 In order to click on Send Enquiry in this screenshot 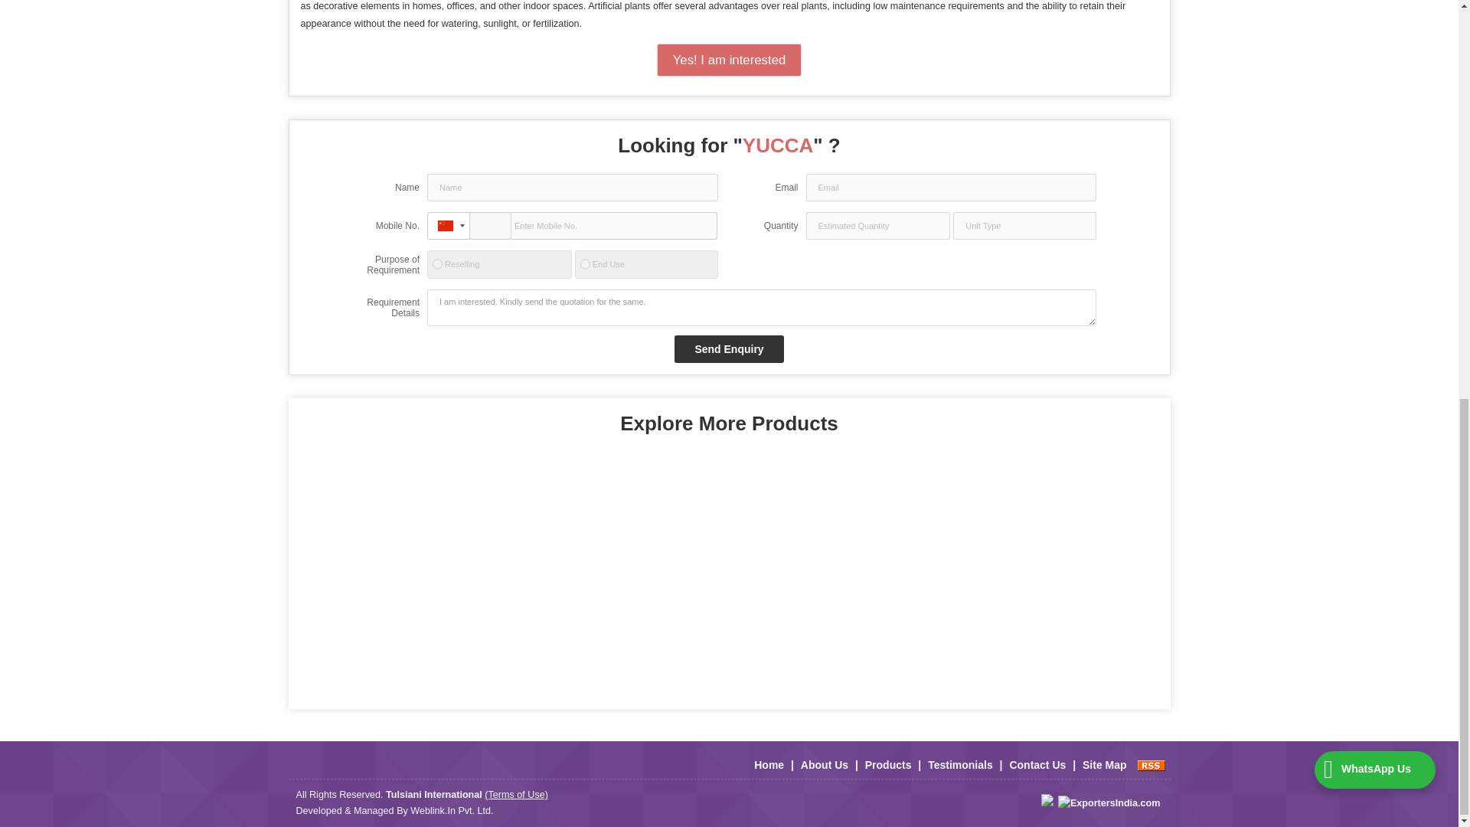, I will do `click(729, 349)`.